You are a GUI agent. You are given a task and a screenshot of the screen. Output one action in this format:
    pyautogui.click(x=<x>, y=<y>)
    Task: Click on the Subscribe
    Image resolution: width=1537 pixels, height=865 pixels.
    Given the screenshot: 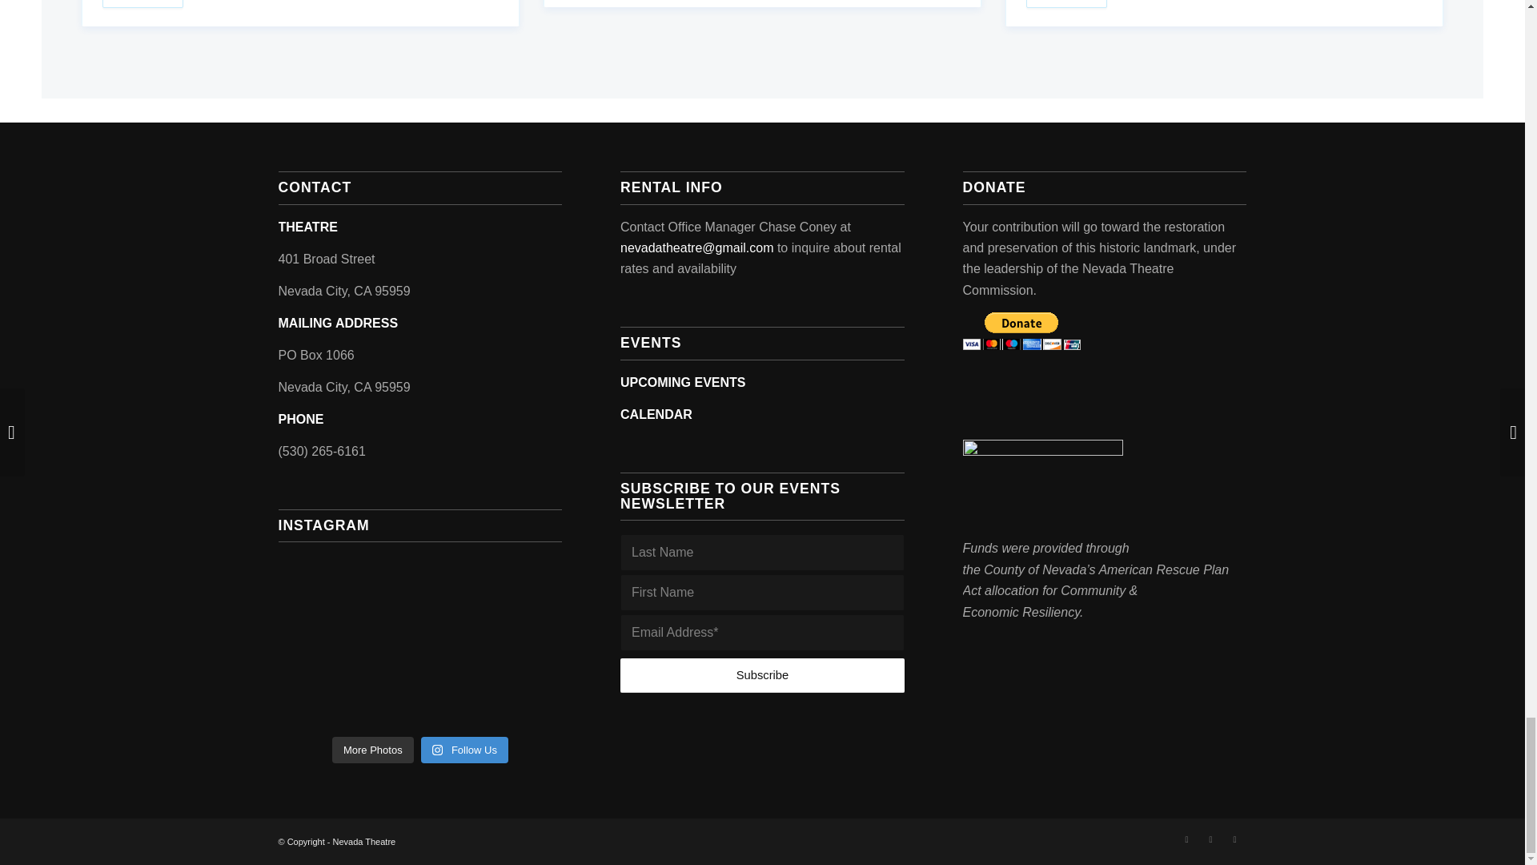 What is the action you would take?
    pyautogui.click(x=762, y=675)
    